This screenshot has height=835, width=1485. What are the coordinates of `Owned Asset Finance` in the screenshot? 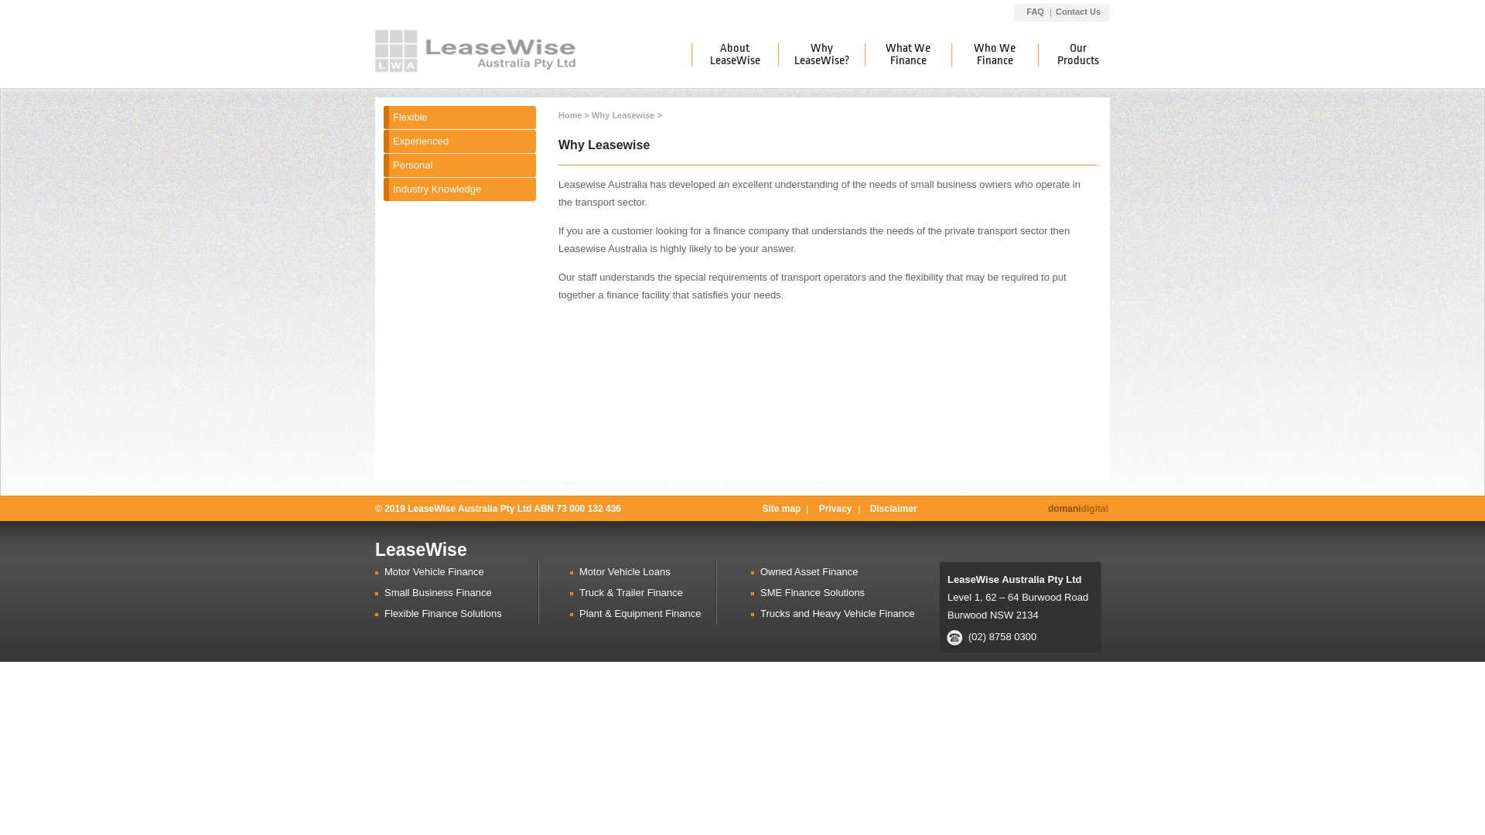 It's located at (850, 572).